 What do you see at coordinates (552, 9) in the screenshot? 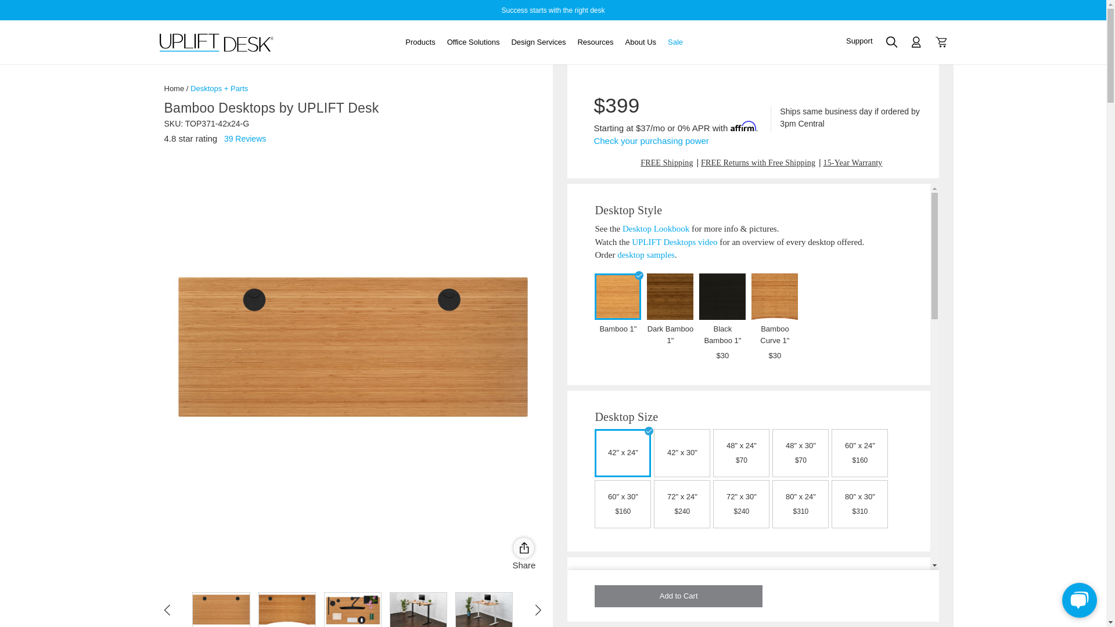
I see `Success starts with the right desk` at bounding box center [552, 9].